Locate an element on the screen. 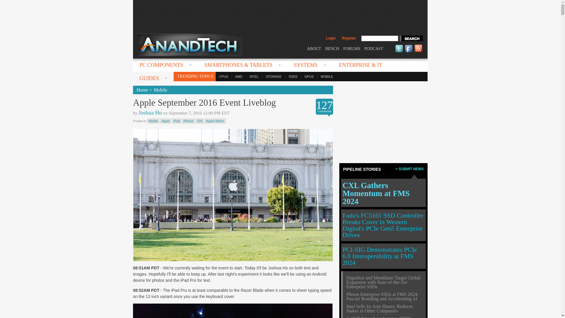 Image resolution: width=565 pixels, height=318 pixels. Login is located at coordinates (331, 38).